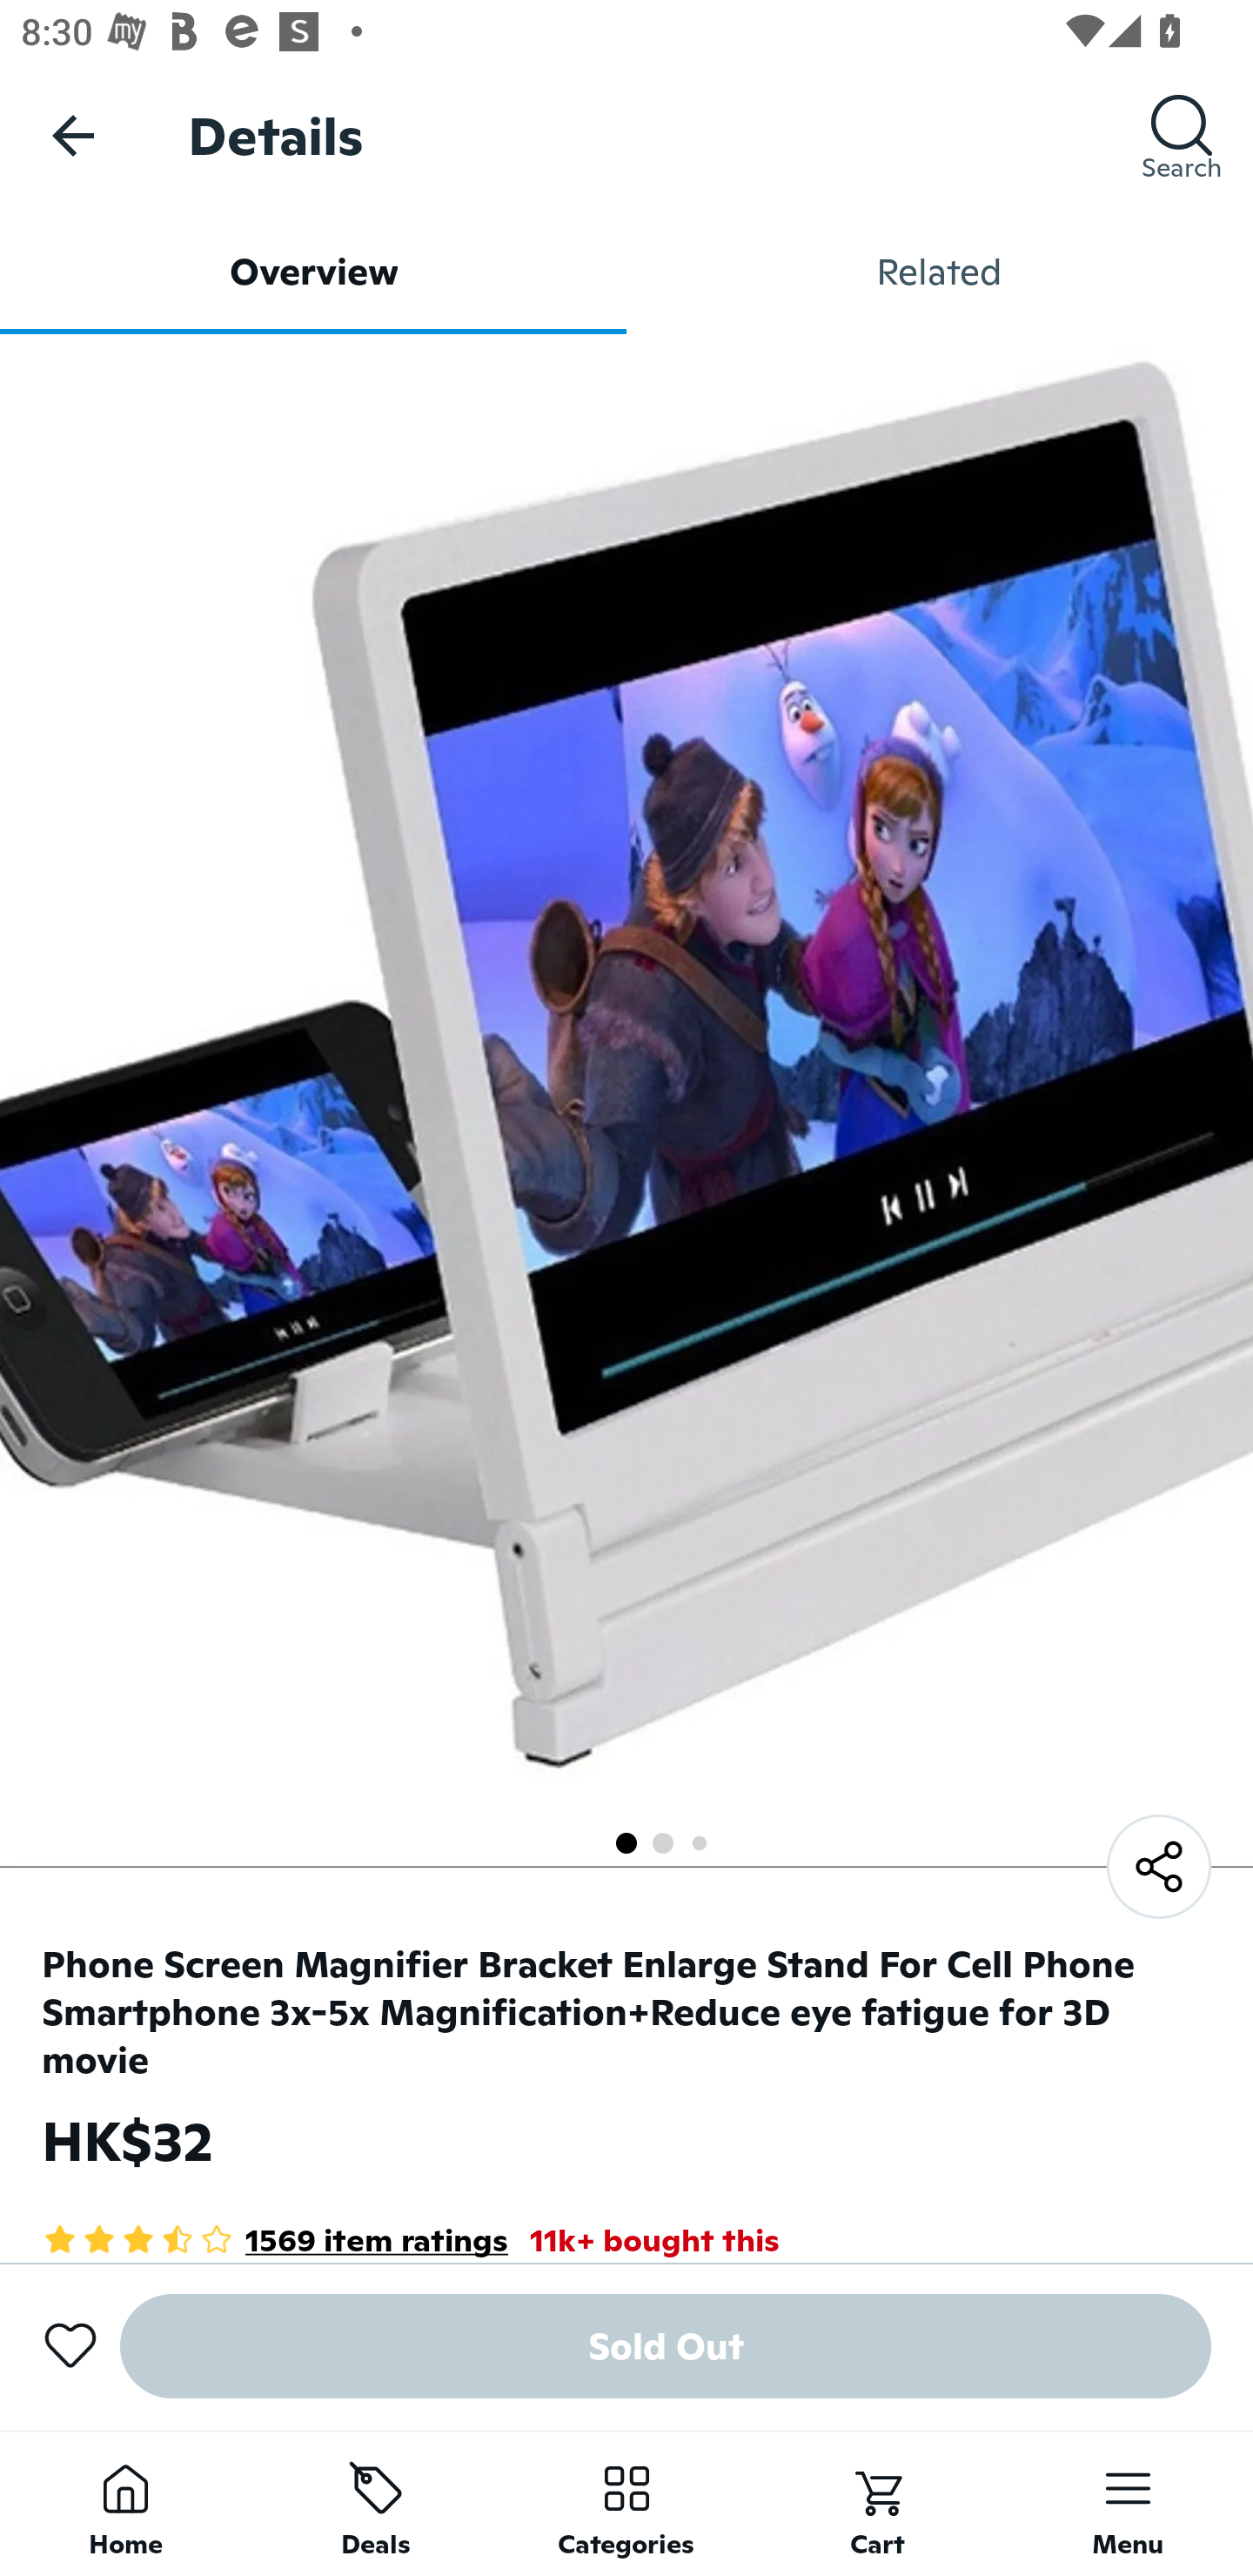 Image resolution: width=1253 pixels, height=2576 pixels. What do you see at coordinates (376, 2503) in the screenshot?
I see `Deals` at bounding box center [376, 2503].